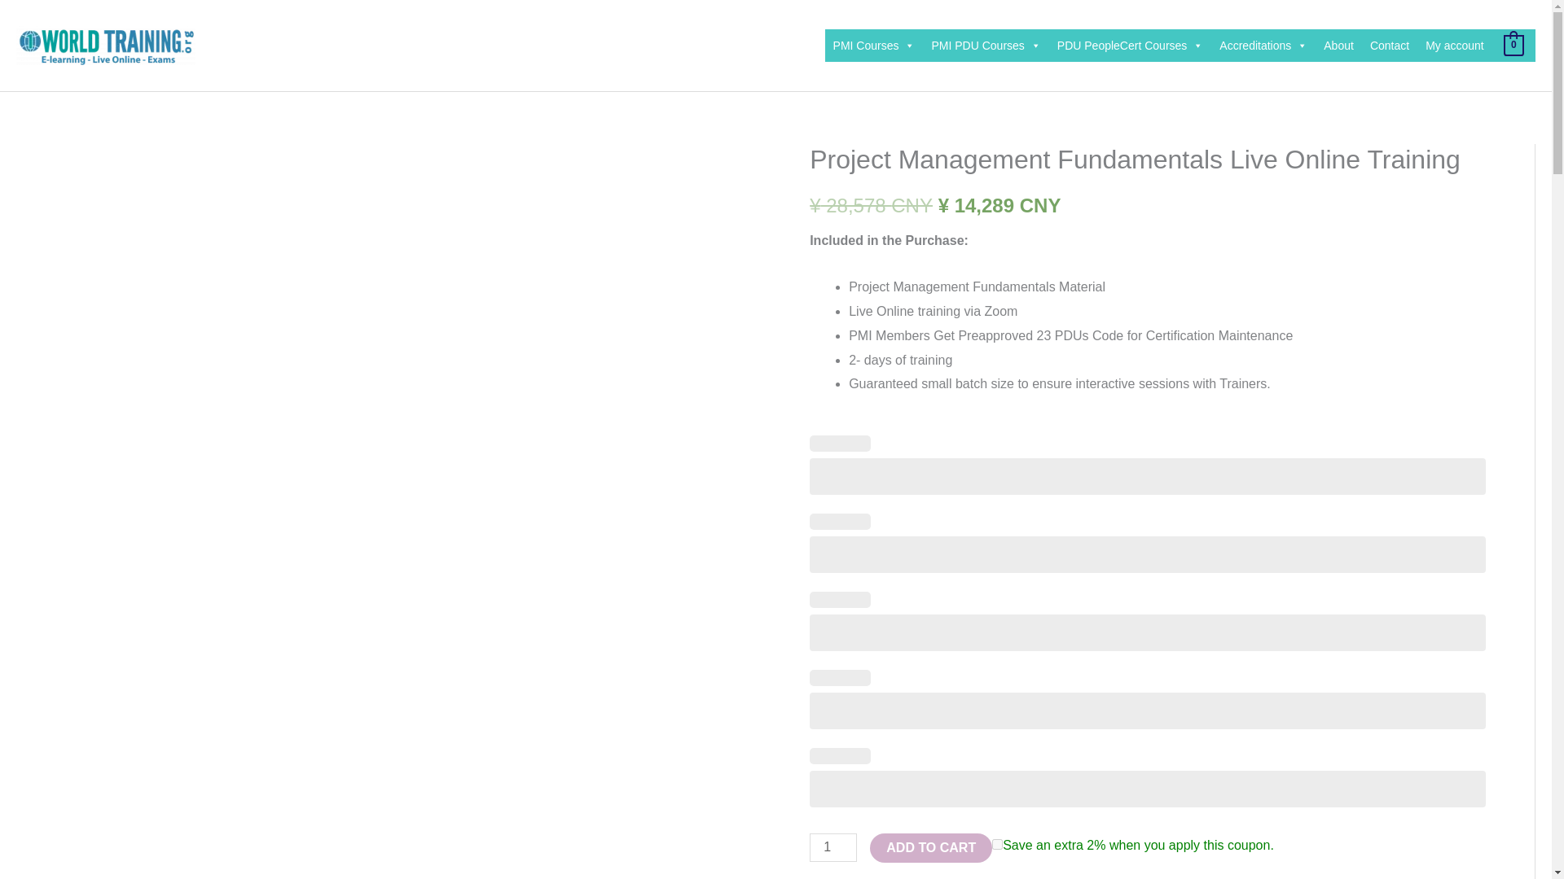  Describe the element at coordinates (997, 845) in the screenshot. I see `1` at that location.